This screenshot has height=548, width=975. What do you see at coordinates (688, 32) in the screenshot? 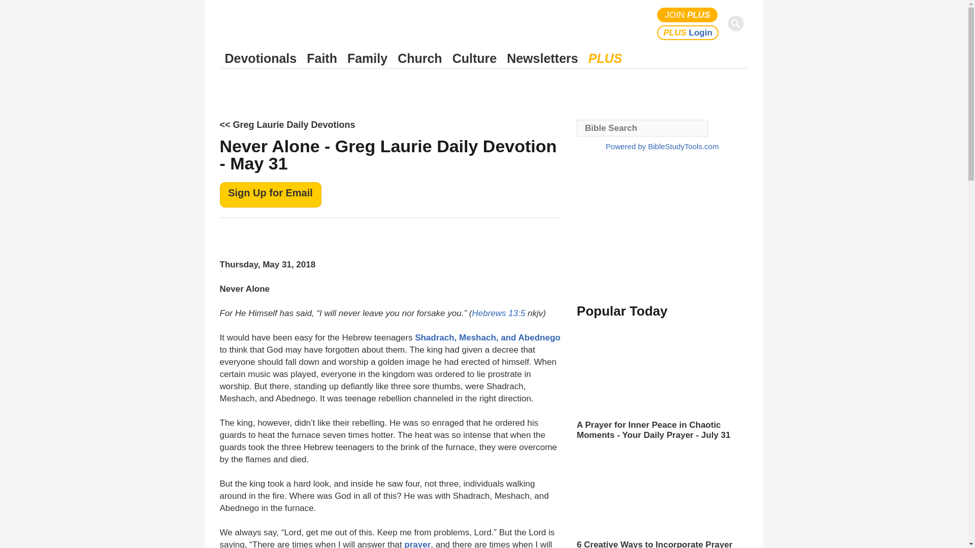
I see `PLUS Login` at bounding box center [688, 32].